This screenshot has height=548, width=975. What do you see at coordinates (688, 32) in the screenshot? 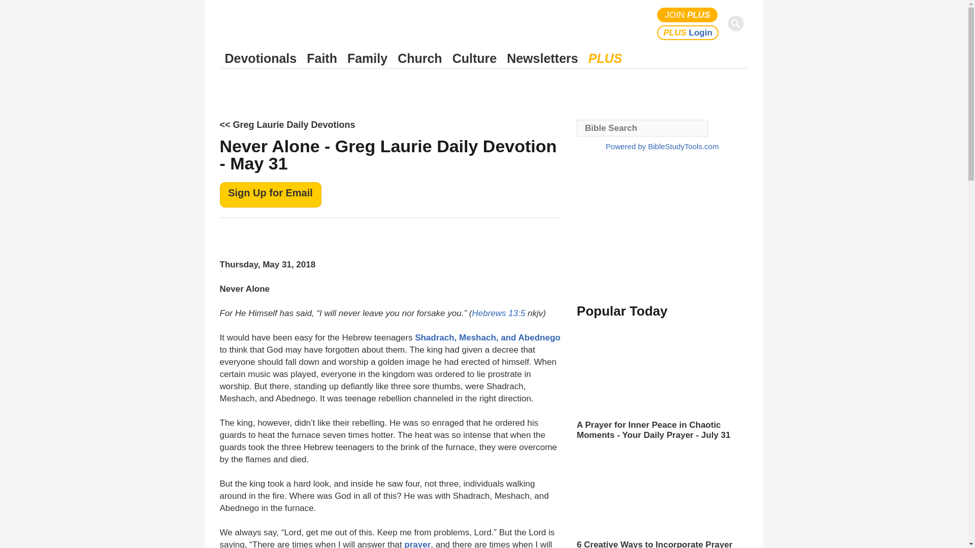
I see `PLUS Login` at bounding box center [688, 32].